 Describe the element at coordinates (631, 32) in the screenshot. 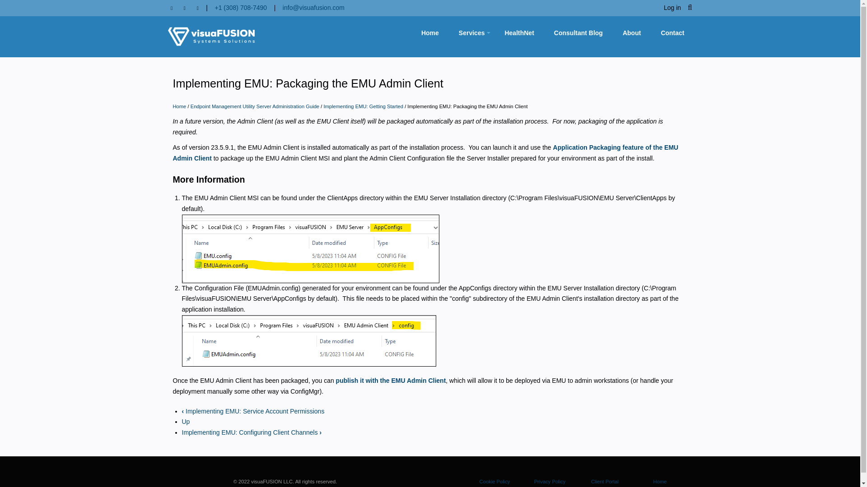

I see `About` at that location.